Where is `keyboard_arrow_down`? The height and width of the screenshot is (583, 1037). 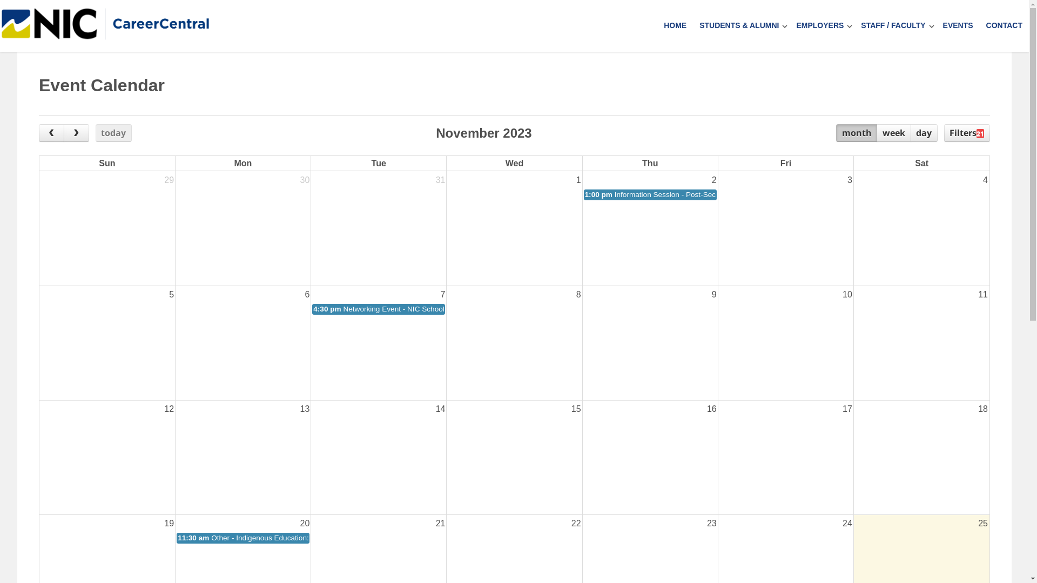 keyboard_arrow_down is located at coordinates (785, 26).